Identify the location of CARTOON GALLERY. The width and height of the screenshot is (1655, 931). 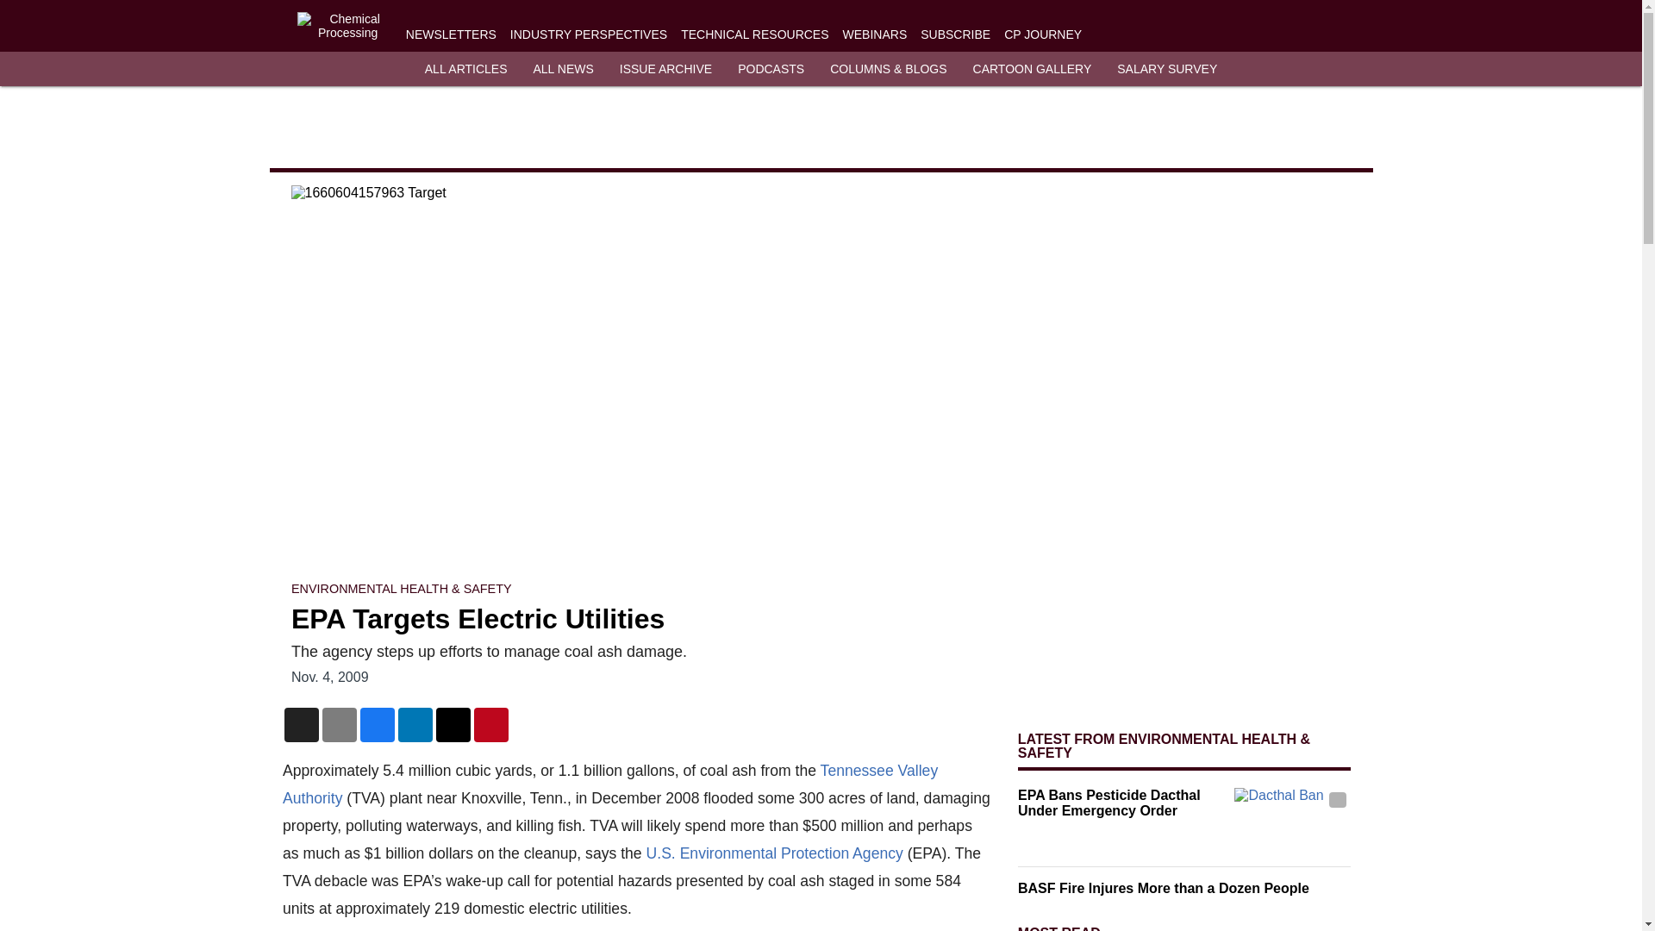
(1033, 69).